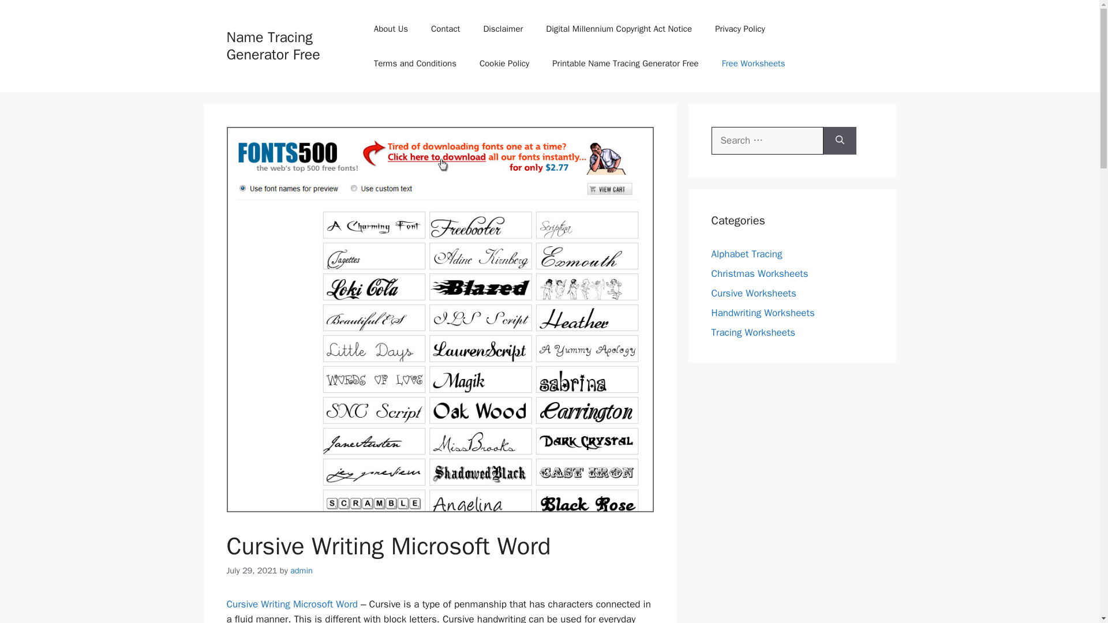 The width and height of the screenshot is (1108, 623). What do you see at coordinates (301, 570) in the screenshot?
I see `View all posts by admin` at bounding box center [301, 570].